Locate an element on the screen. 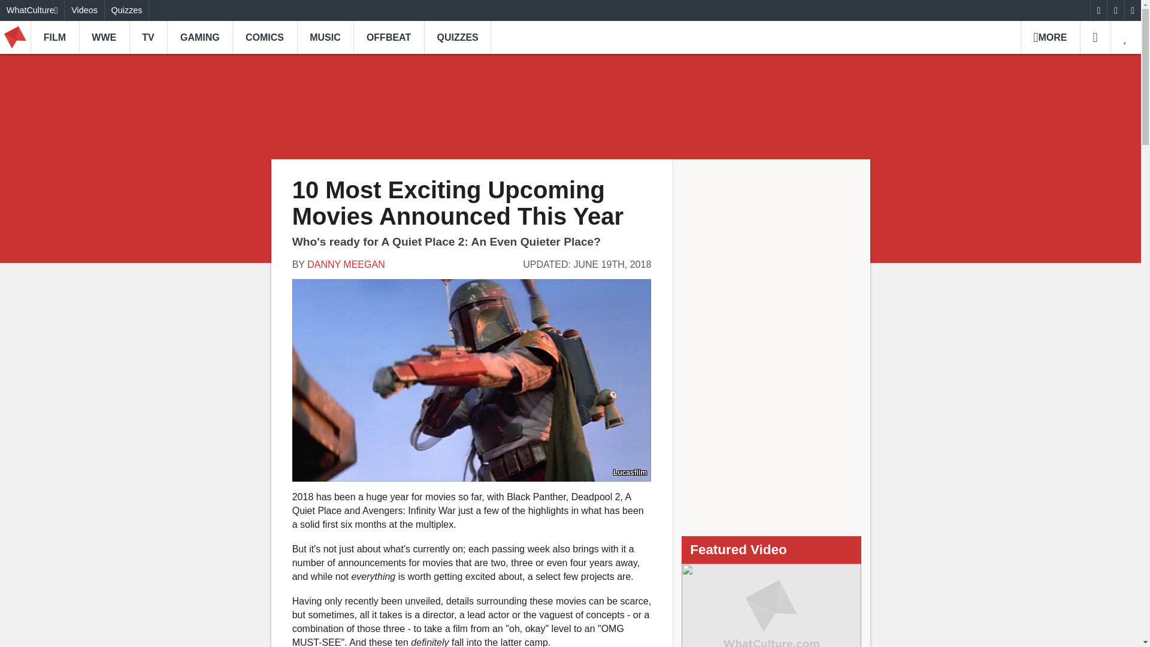 The height and width of the screenshot is (647, 1150). MORE is located at coordinates (1050, 37).